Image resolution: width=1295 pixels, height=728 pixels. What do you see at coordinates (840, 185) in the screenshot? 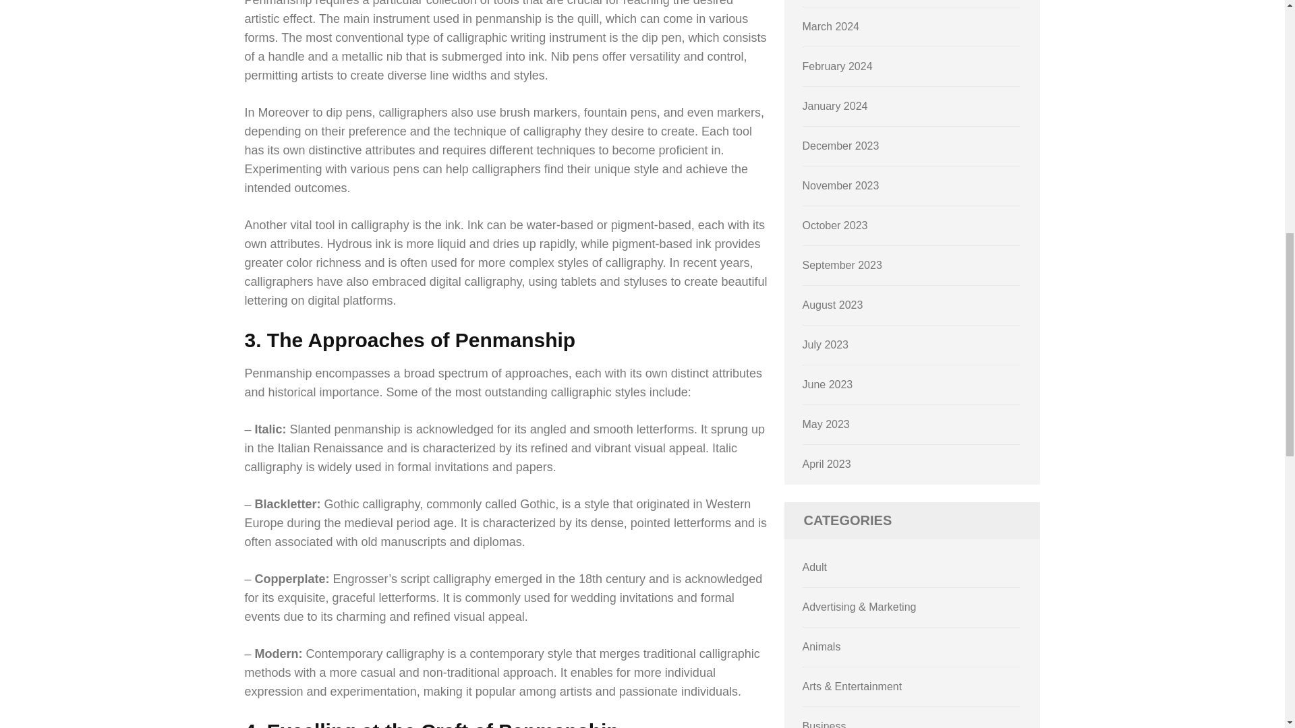
I see `November 2023` at bounding box center [840, 185].